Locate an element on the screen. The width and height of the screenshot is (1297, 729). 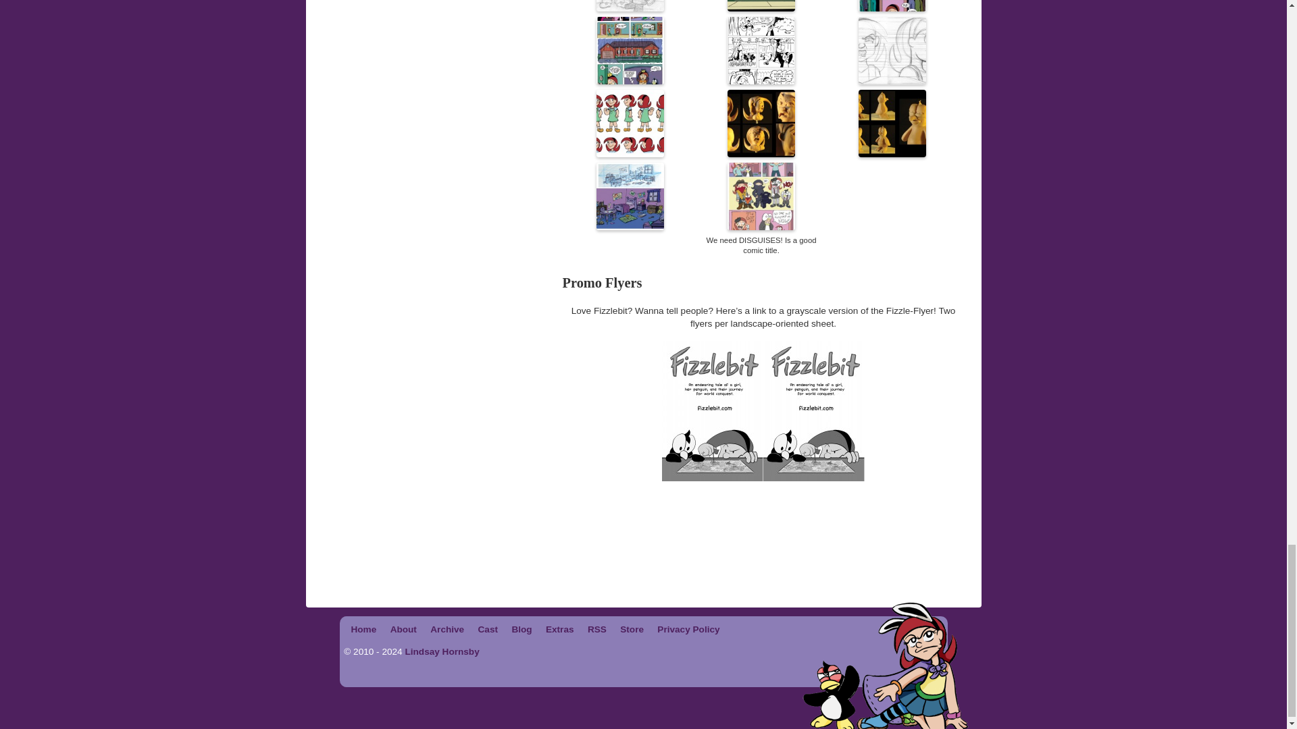
fizzlebitflyerprint is located at coordinates (763, 410).